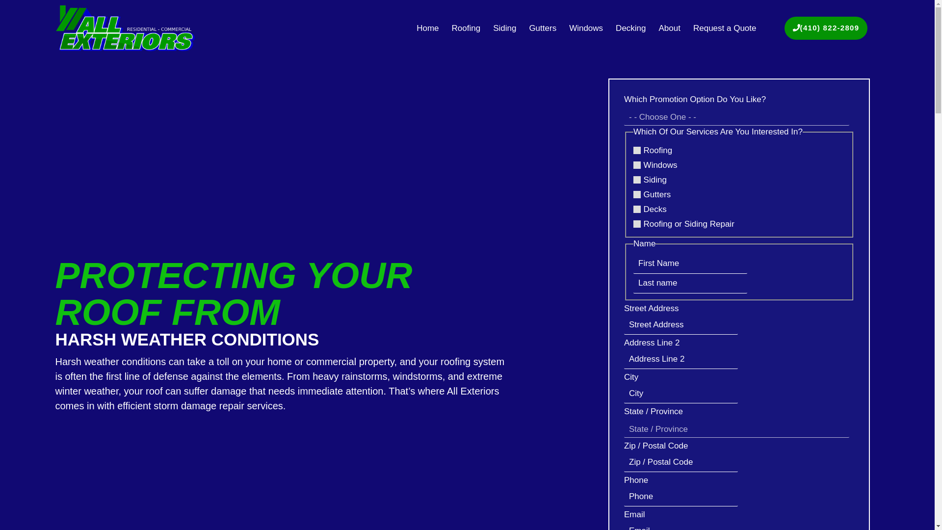  I want to click on Gutters, so click(637, 194).